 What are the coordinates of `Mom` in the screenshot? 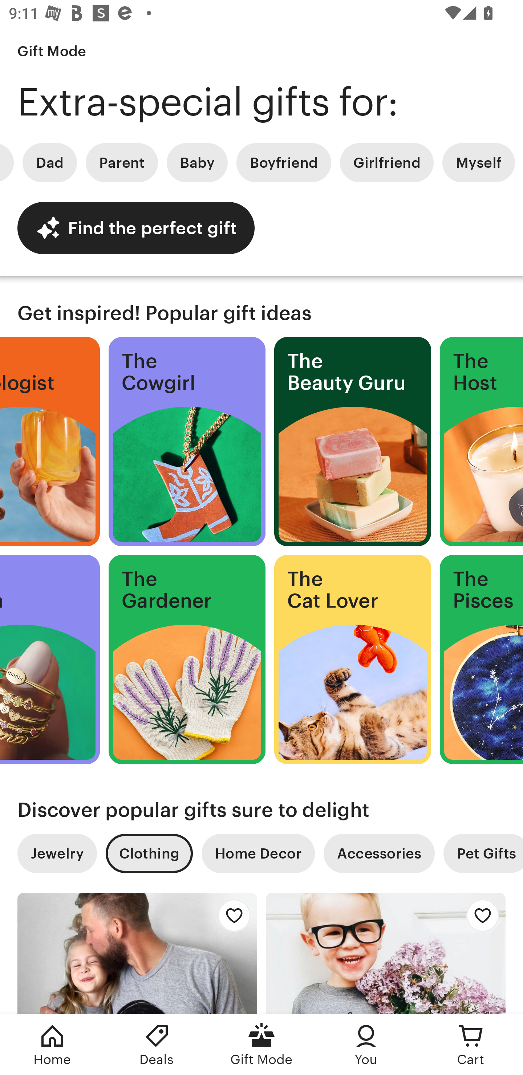 It's located at (50, 660).